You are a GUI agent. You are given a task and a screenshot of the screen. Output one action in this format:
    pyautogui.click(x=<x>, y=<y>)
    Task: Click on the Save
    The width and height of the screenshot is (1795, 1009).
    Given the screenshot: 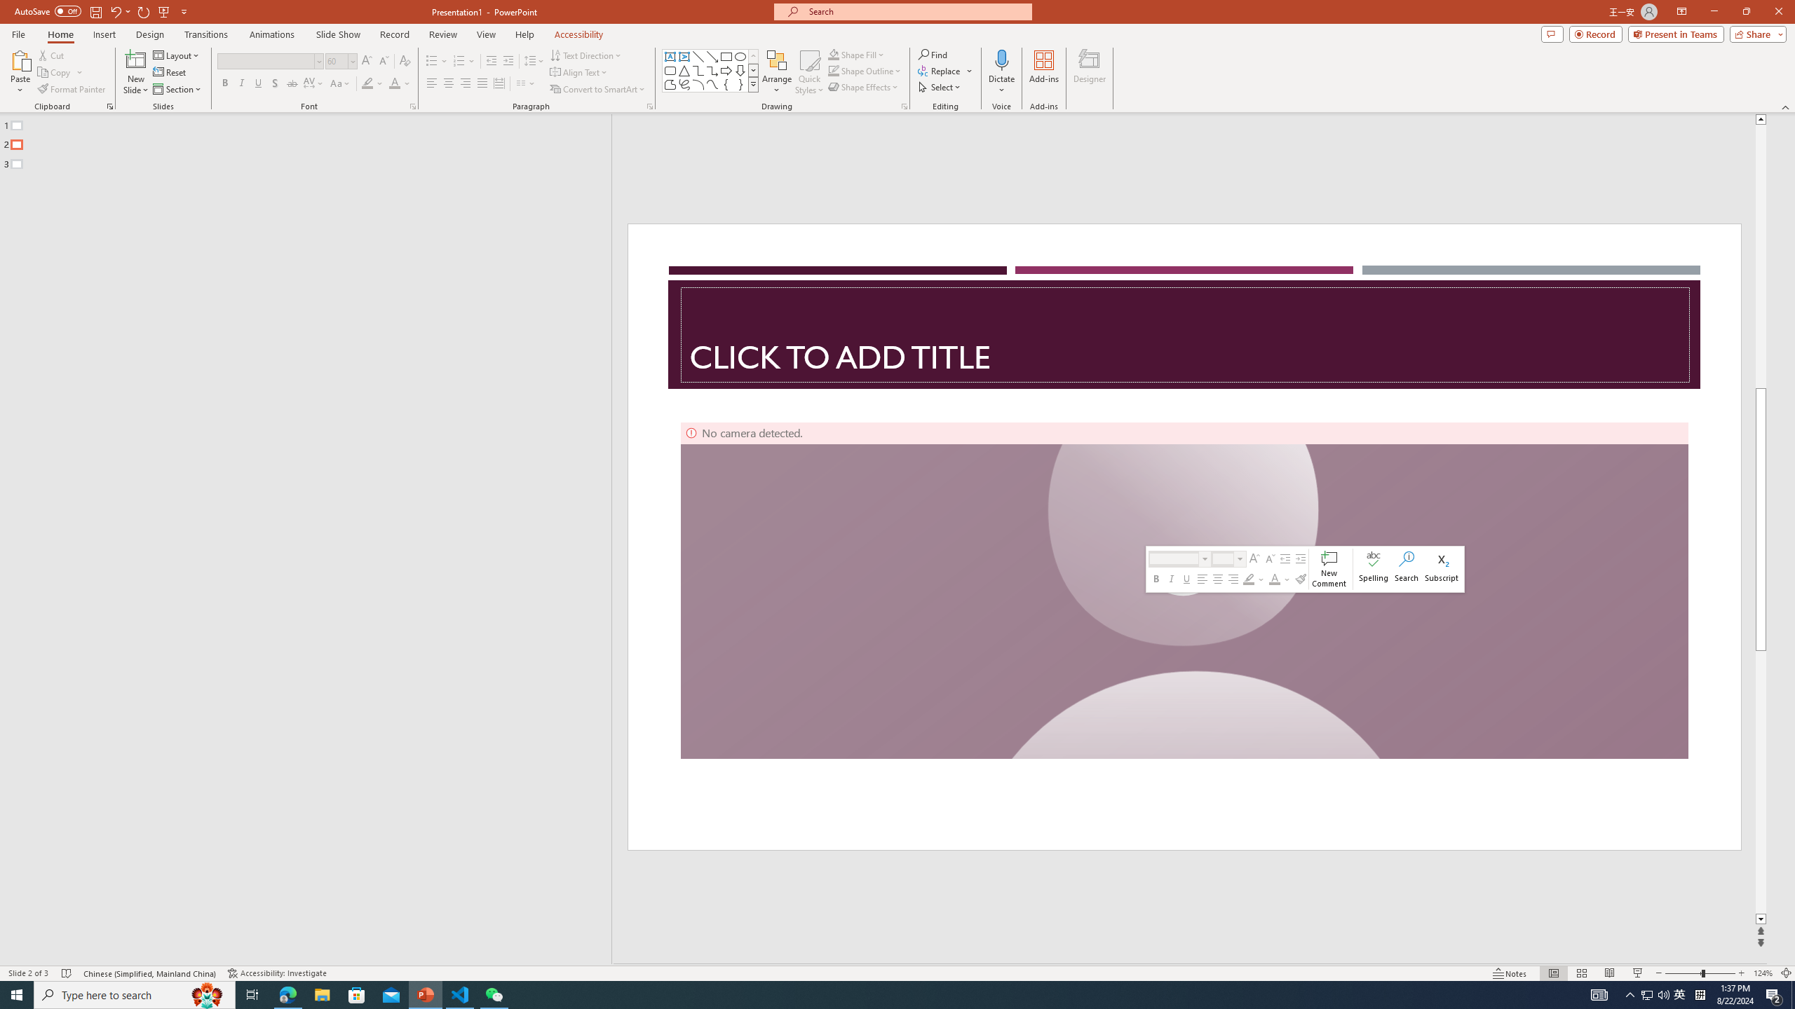 What is the action you would take?
    pyautogui.click(x=95, y=11)
    